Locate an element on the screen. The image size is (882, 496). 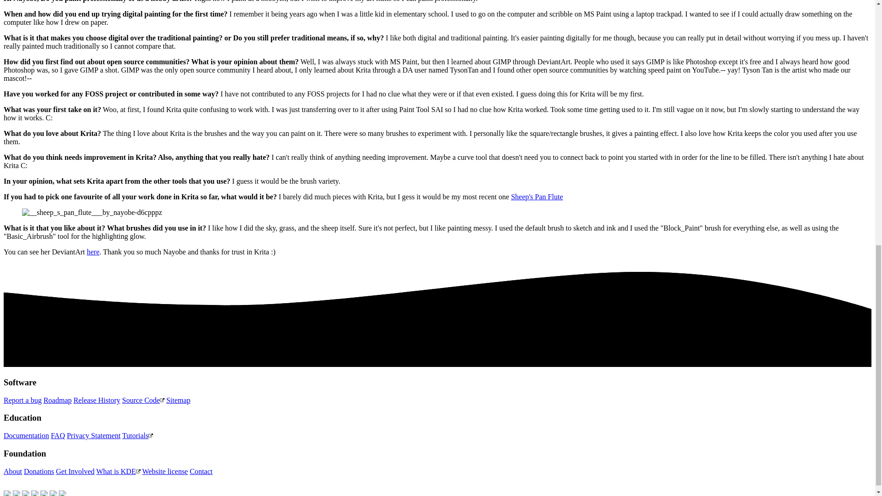
Website license is located at coordinates (164, 471).